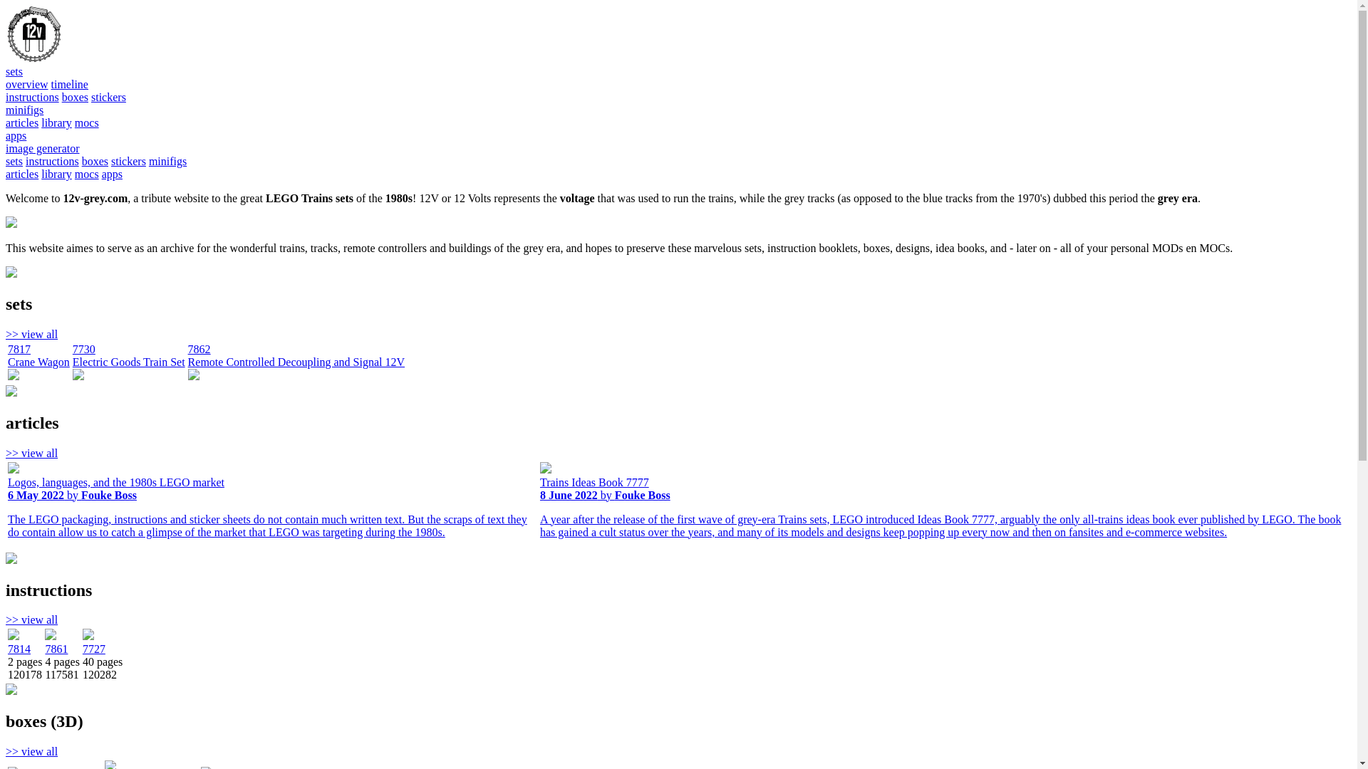 Image resolution: width=1368 pixels, height=769 pixels. What do you see at coordinates (56, 649) in the screenshot?
I see `7861` at bounding box center [56, 649].